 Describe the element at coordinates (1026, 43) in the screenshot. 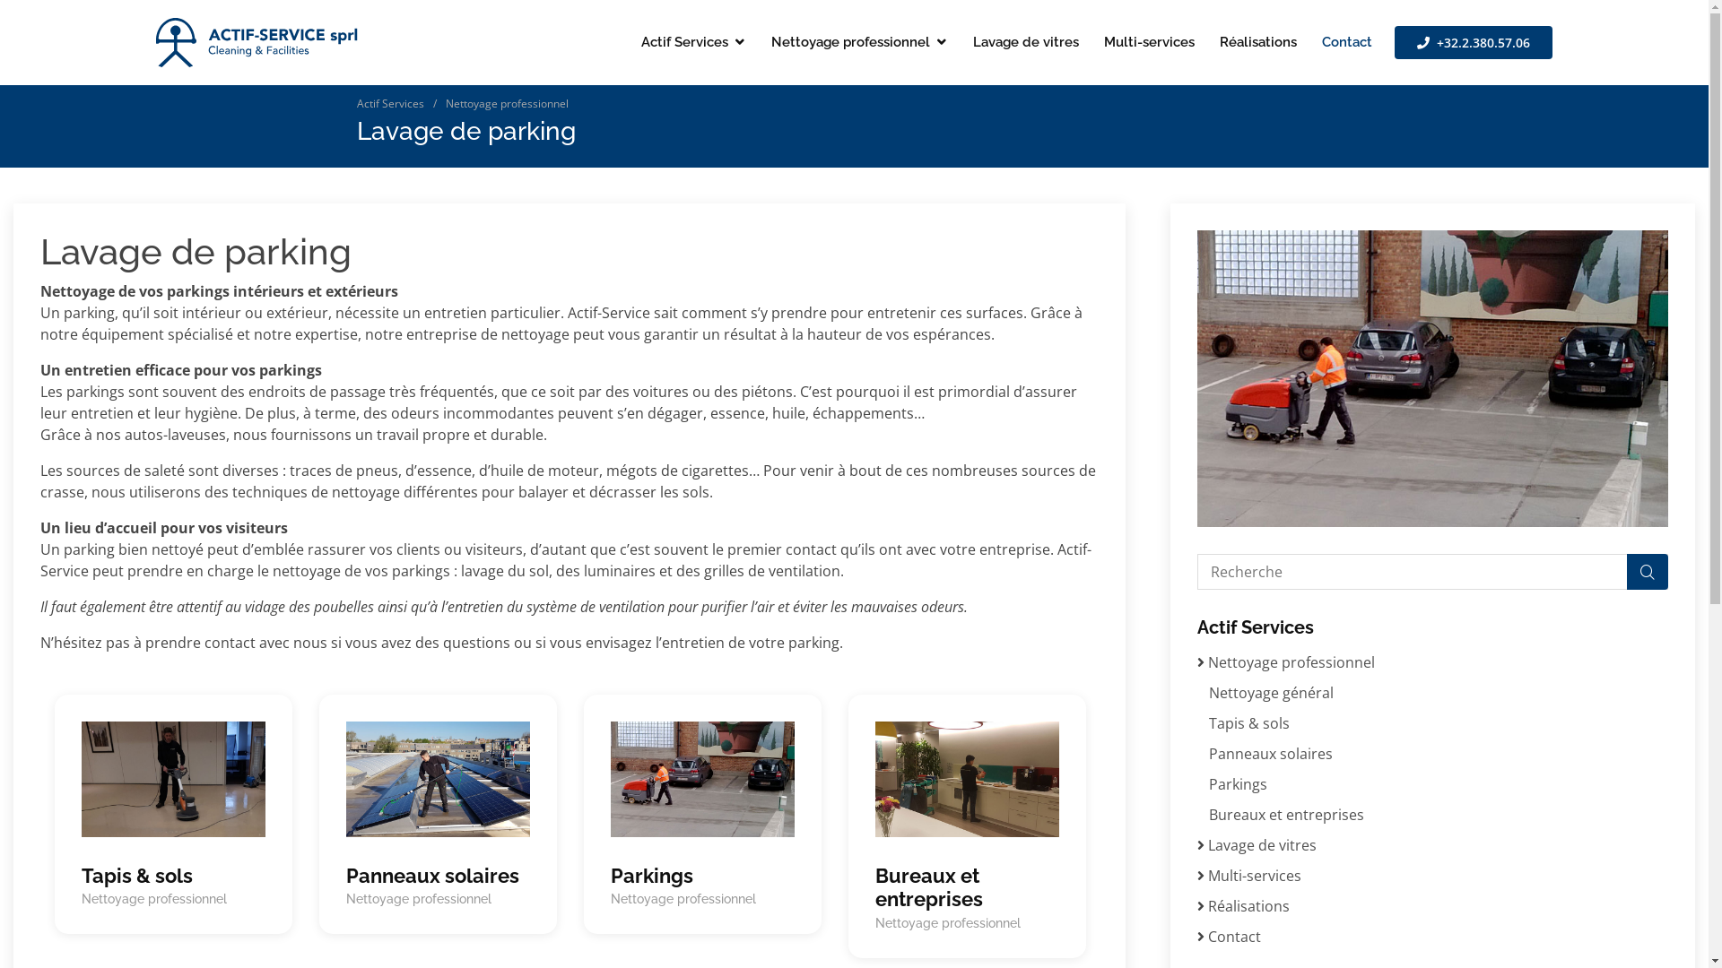

I see `Lavage de vitres` at that location.